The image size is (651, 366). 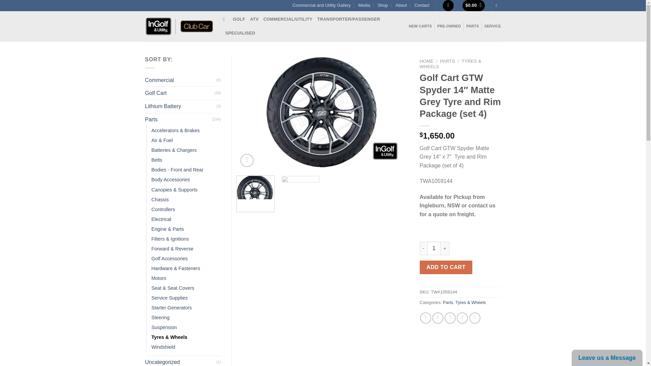 What do you see at coordinates (425, 318) in the screenshot?
I see `Share on Facebook` at bounding box center [425, 318].